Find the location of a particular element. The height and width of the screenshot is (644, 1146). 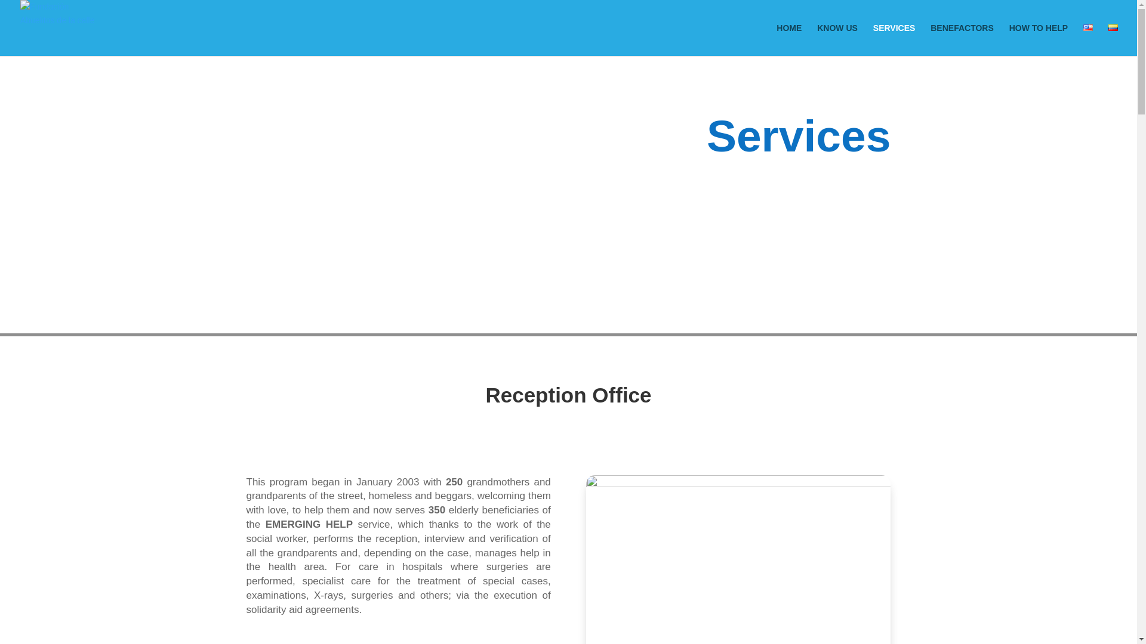

SERVICES is located at coordinates (894, 39).